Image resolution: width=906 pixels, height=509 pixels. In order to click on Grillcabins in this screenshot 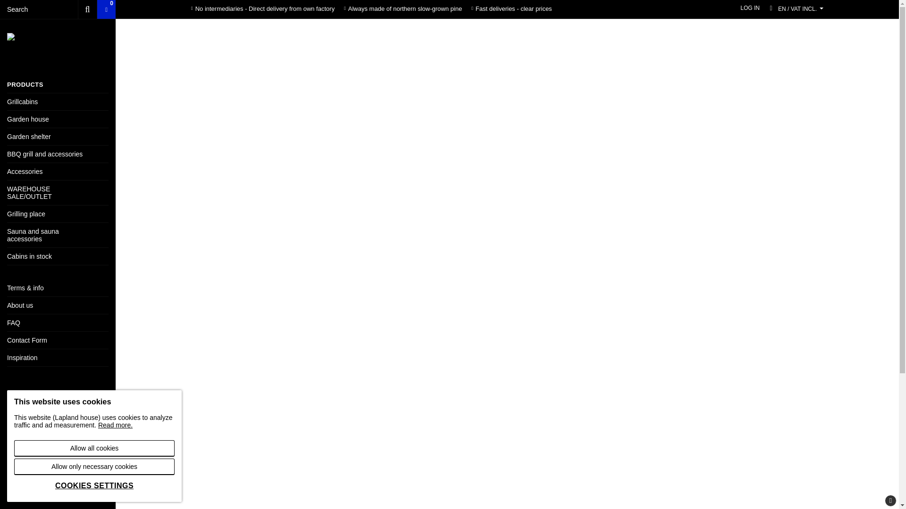, I will do `click(58, 102)`.